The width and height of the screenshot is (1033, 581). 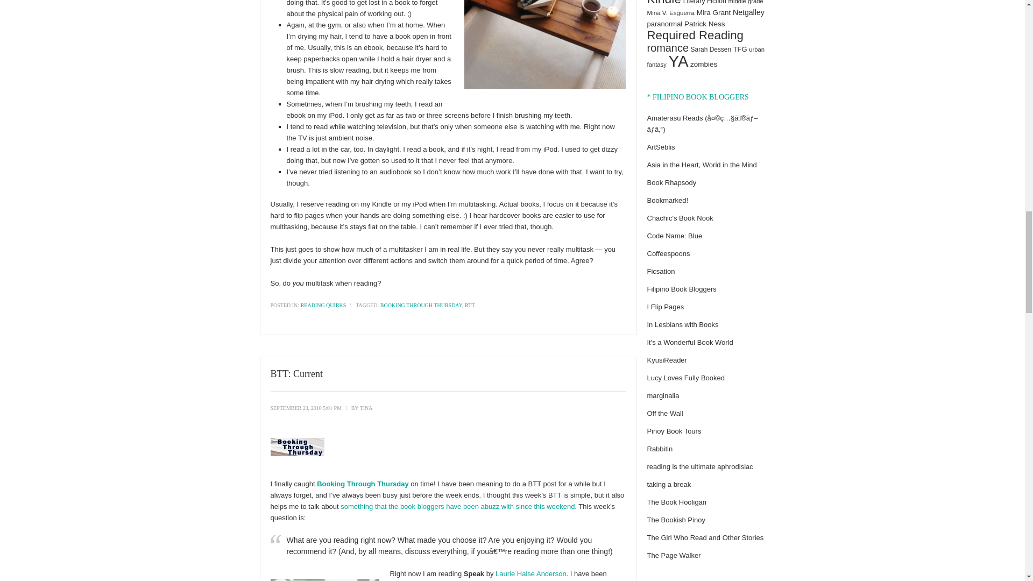 I want to click on READING QUIRKS, so click(x=323, y=305).